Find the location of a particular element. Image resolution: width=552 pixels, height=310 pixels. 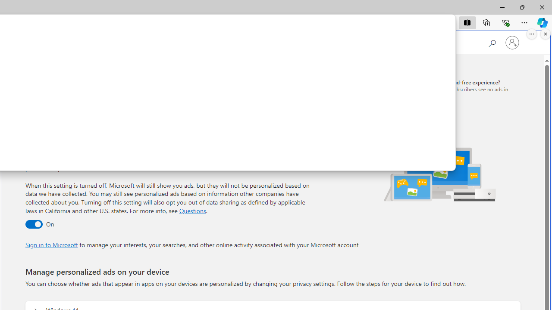

Looking for an ad-free experience? is located at coordinates (459, 89).